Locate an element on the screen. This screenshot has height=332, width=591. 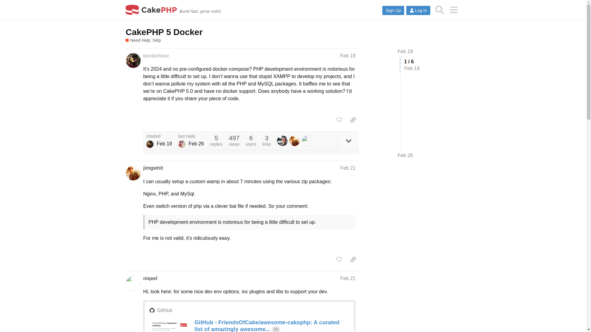
niqeel is located at coordinates (150, 279).